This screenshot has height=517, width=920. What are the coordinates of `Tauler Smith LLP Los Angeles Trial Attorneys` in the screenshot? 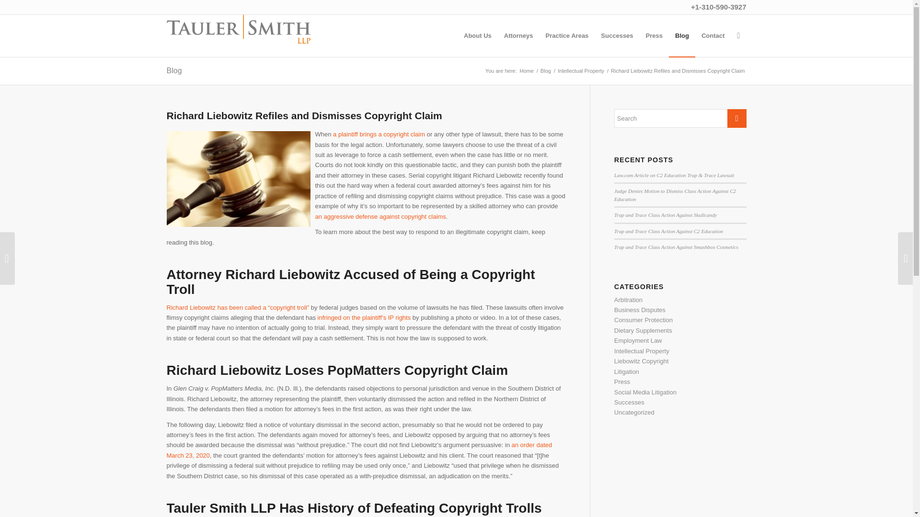 It's located at (527, 71).